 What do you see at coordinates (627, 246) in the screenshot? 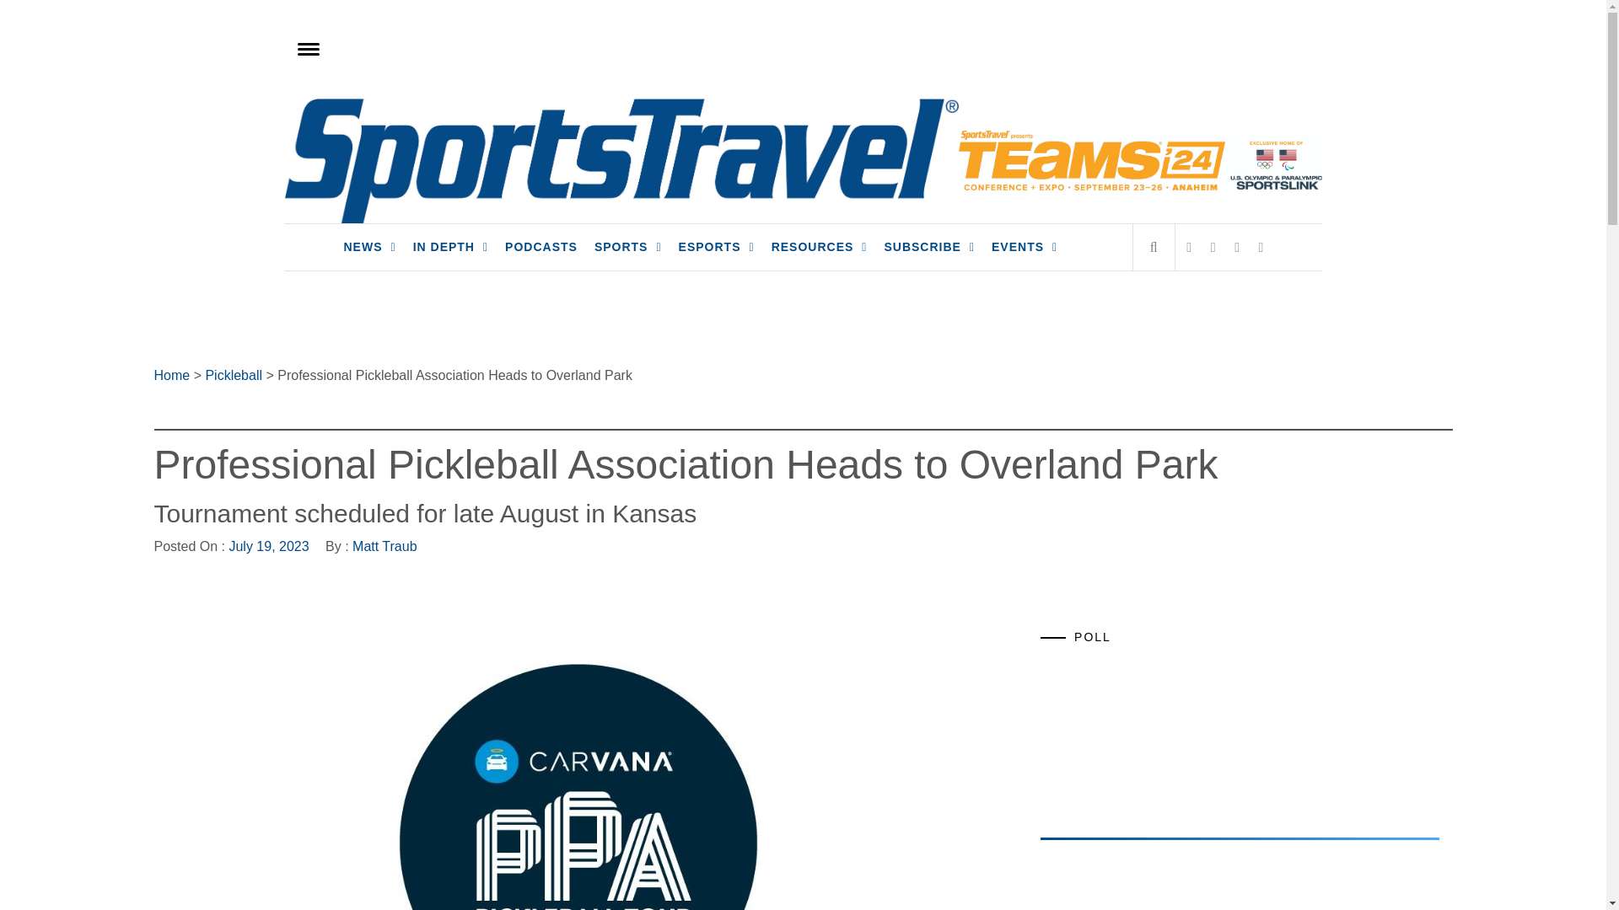
I see `SPORTS` at bounding box center [627, 246].